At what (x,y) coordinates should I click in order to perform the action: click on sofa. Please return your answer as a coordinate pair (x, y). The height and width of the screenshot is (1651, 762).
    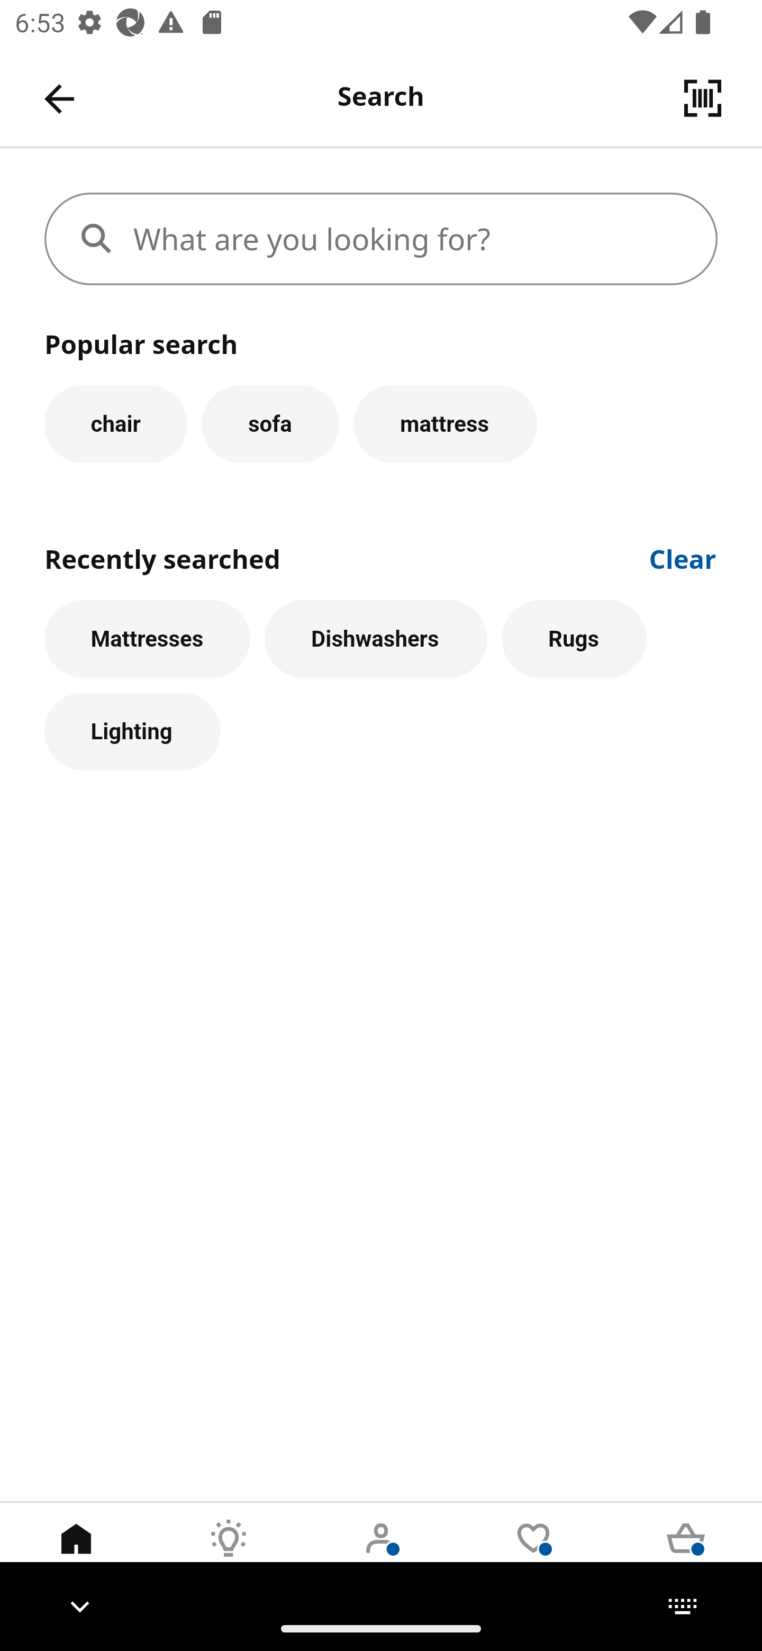
    Looking at the image, I should click on (270, 423).